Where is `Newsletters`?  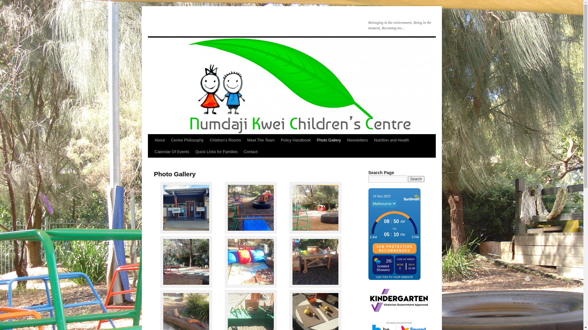 Newsletters is located at coordinates (357, 140).